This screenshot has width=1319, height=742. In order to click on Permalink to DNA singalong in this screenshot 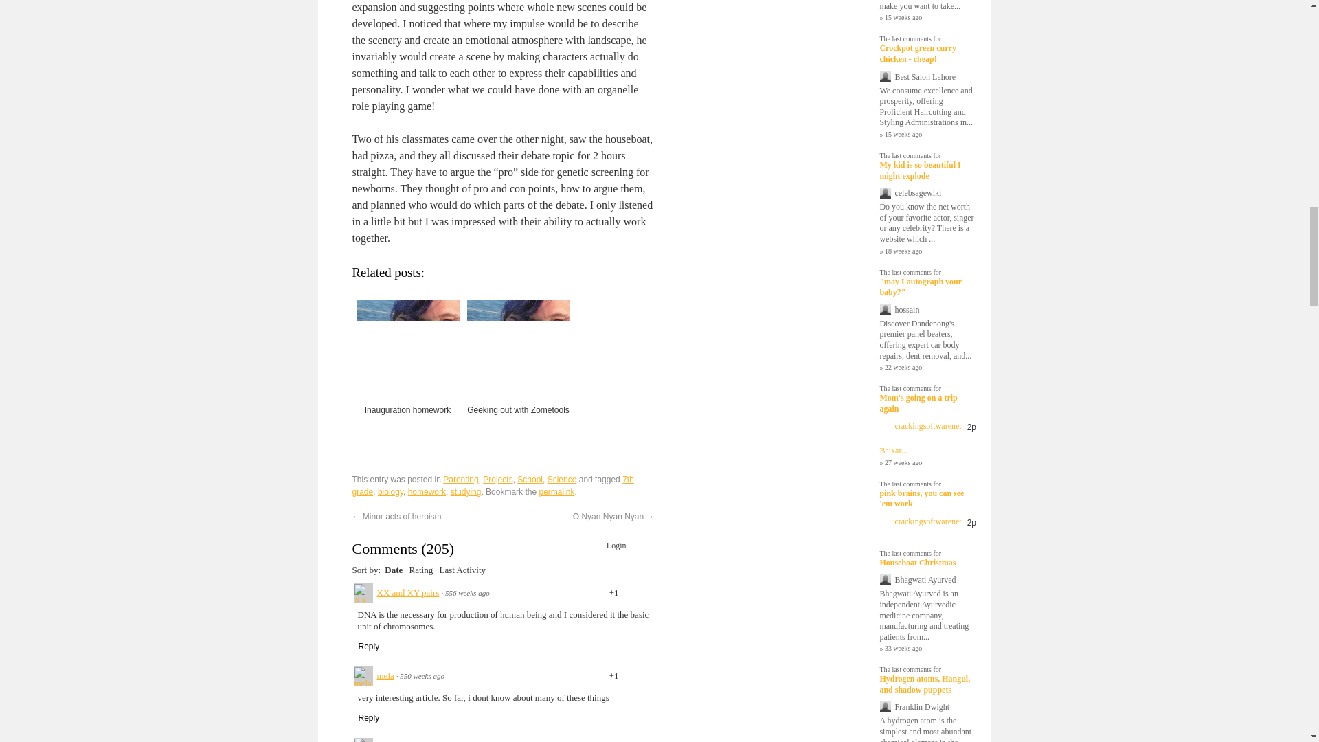, I will do `click(556, 491)`.